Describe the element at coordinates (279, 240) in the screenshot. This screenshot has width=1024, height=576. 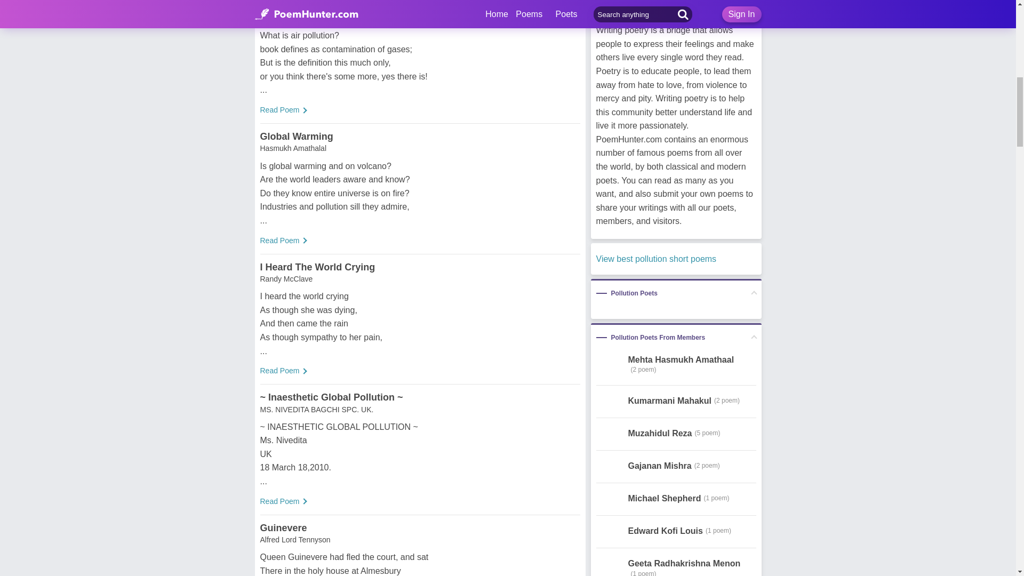
I see `Read Poem` at that location.